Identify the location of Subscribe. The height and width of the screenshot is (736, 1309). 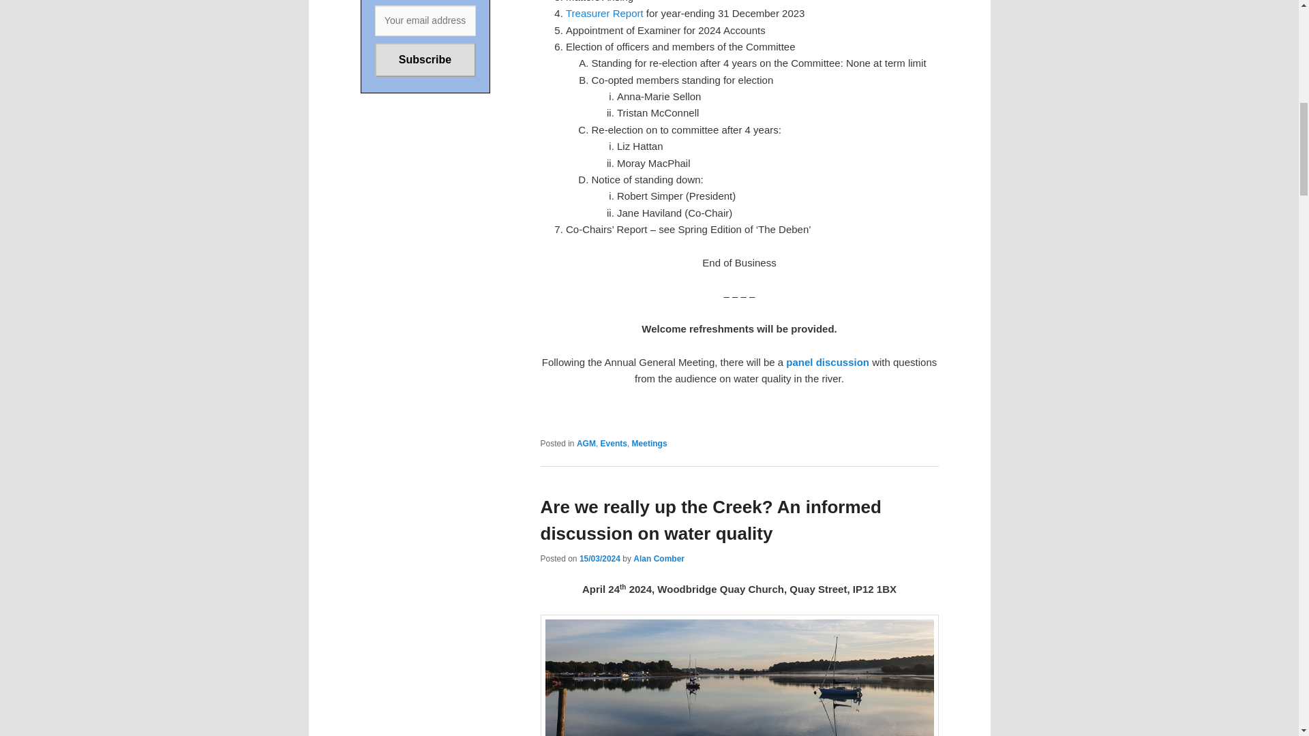
(425, 60).